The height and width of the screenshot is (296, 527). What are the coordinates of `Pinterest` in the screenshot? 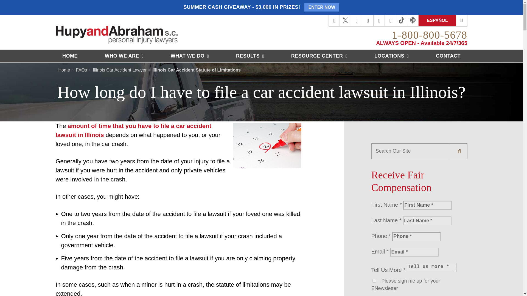 It's located at (390, 20).